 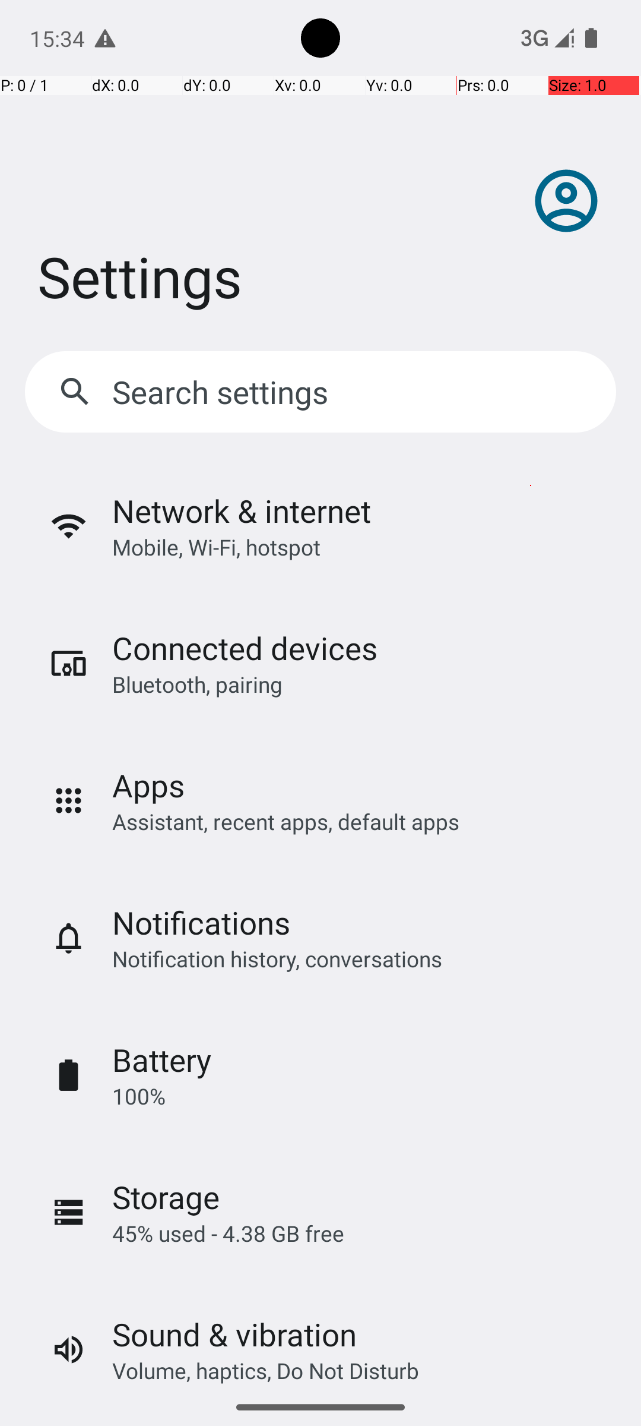 I want to click on 45% used - 4.38 GB free, so click(x=228, y=1233).